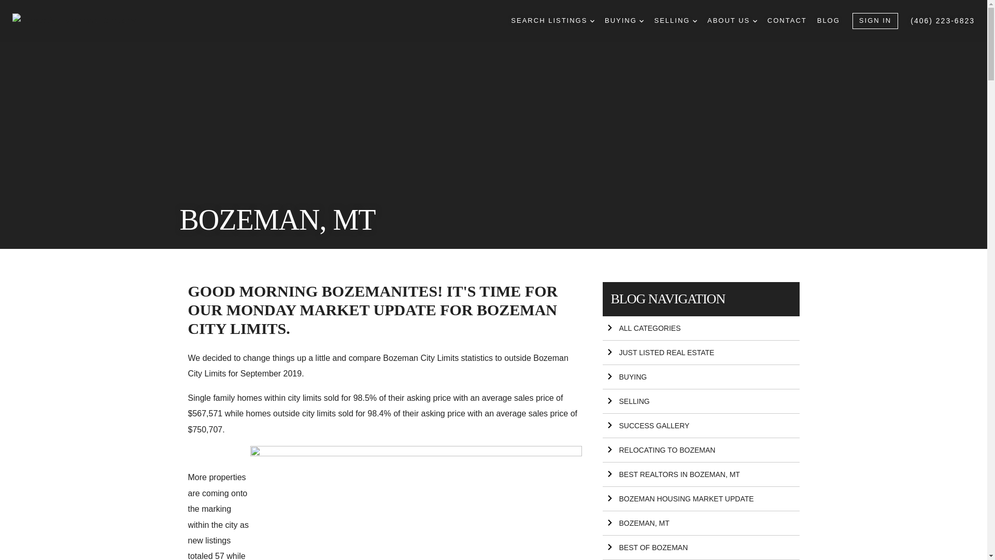 The image size is (995, 560). What do you see at coordinates (732, 21) in the screenshot?
I see `ABOUT US DROPDOWN ARROW` at bounding box center [732, 21].